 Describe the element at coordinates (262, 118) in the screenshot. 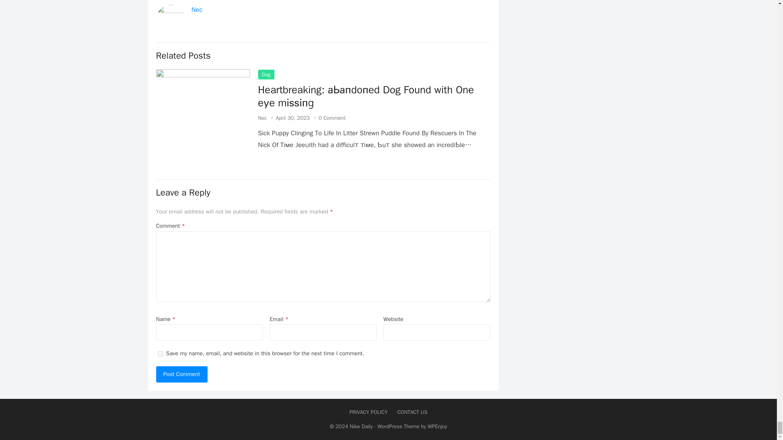

I see `Nec` at that location.